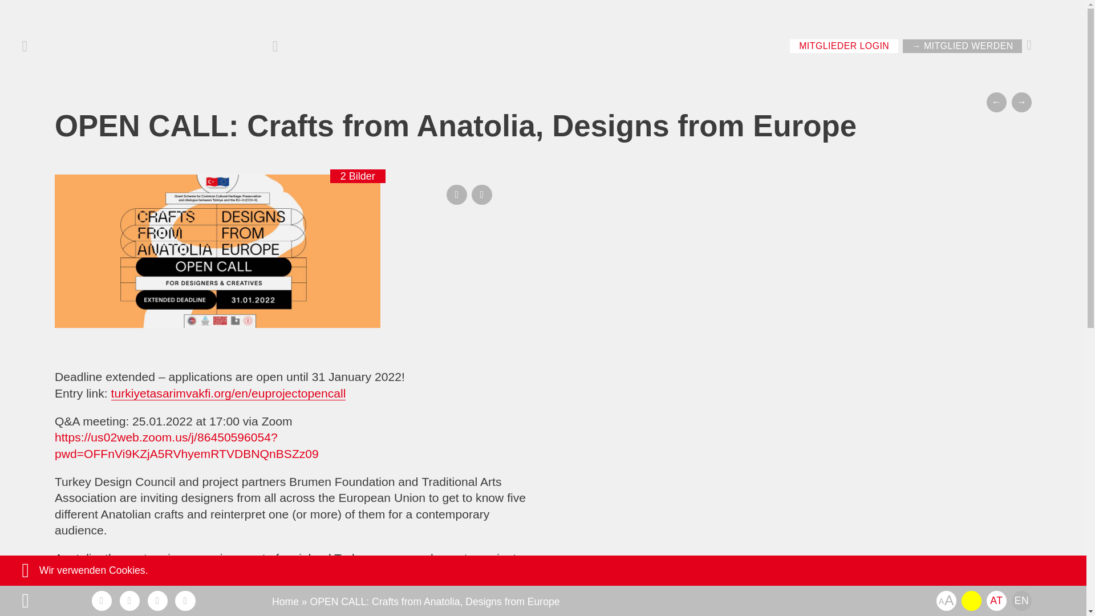 The image size is (1095, 616). I want to click on AGB Webshop, so click(622, 610).